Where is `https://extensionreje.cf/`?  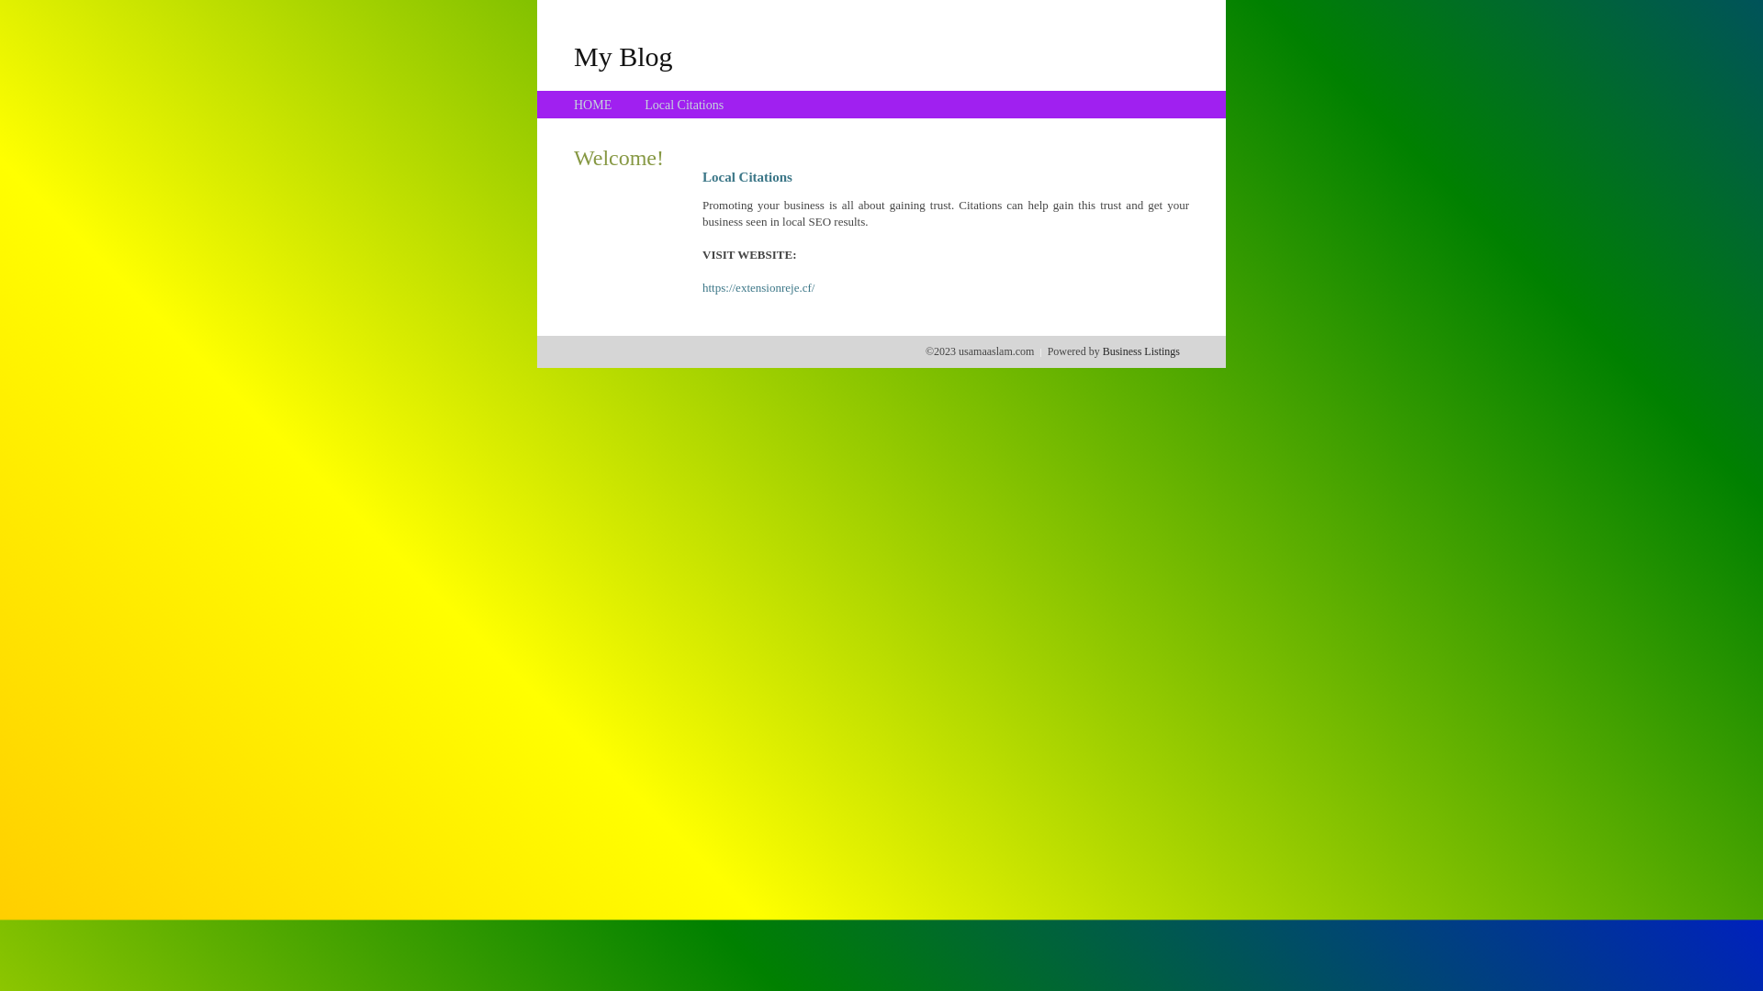
https://extensionreje.cf/ is located at coordinates (758, 288).